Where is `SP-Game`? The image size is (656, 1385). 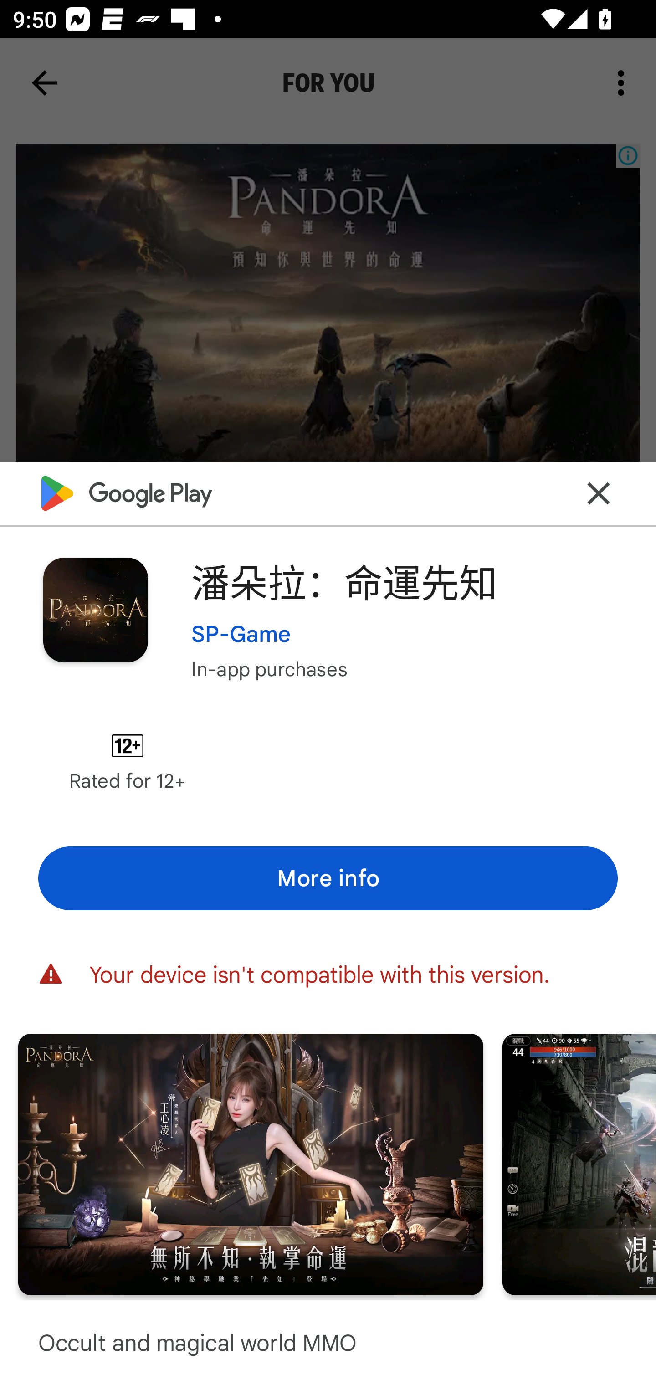
SP-Game is located at coordinates (241, 633).